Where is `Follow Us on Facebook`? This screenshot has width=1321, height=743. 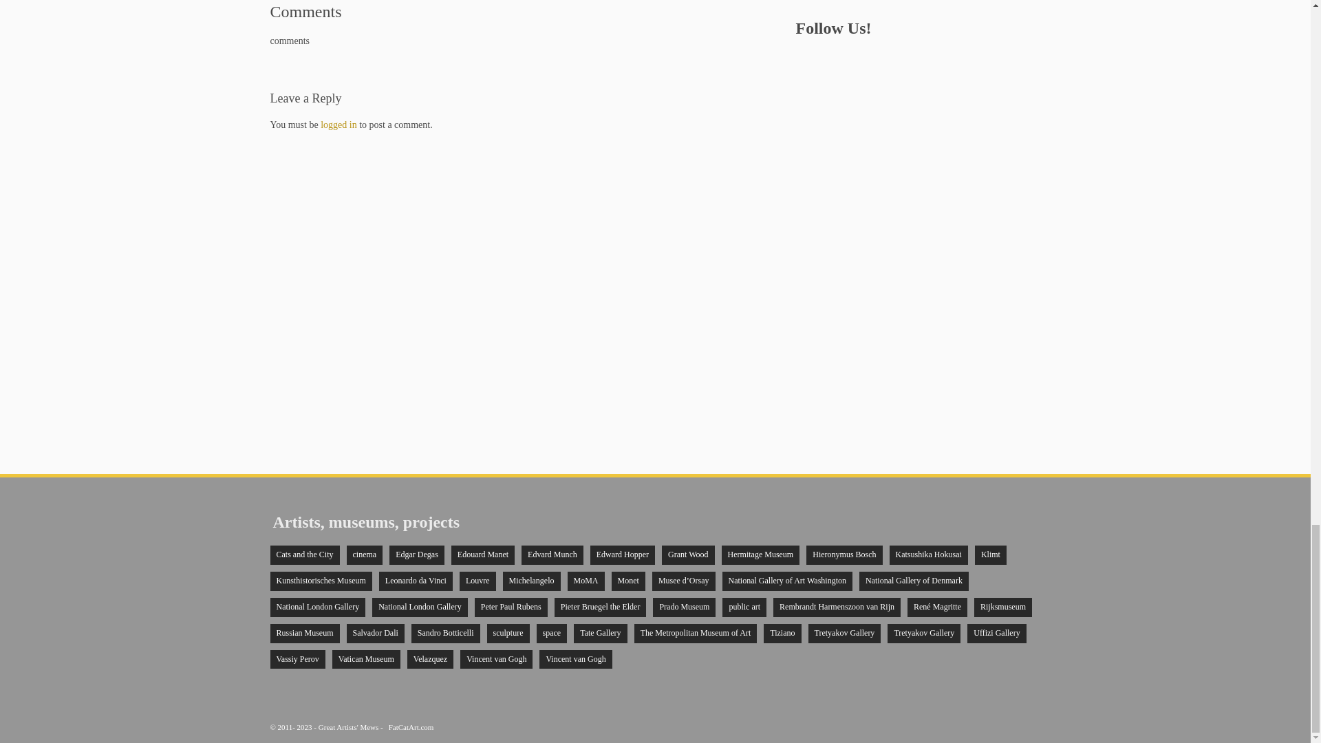 Follow Us on Facebook is located at coordinates (804, 59).